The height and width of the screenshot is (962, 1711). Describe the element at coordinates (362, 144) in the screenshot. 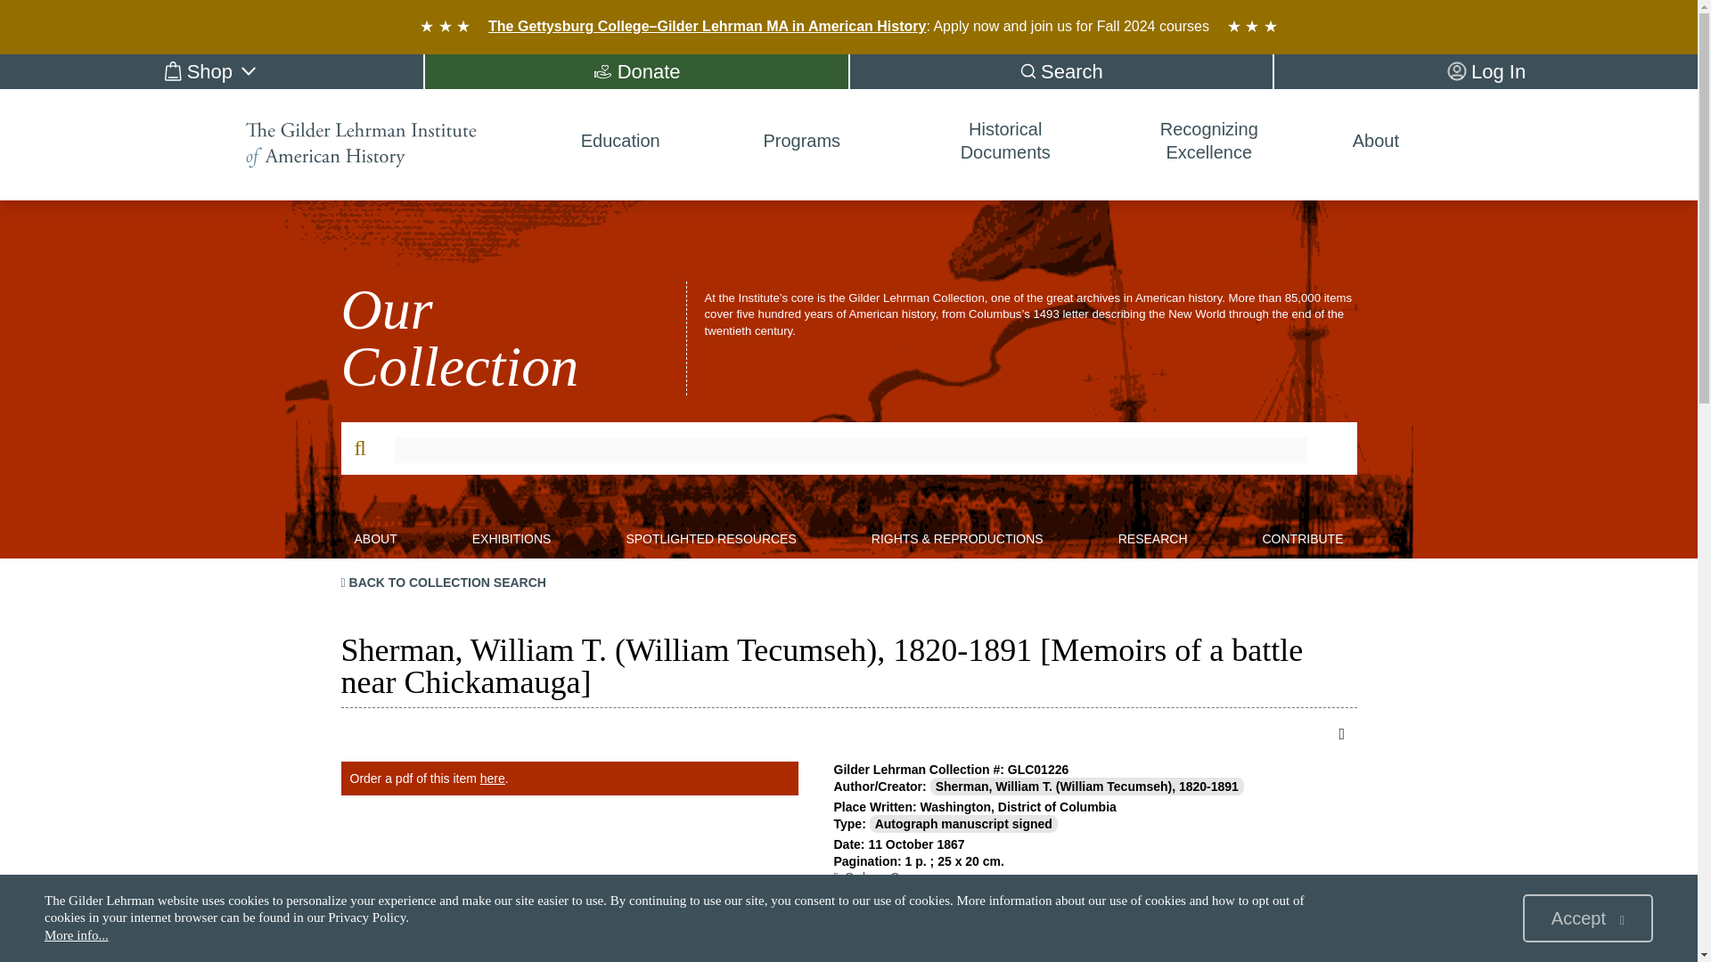

I see `The Gilder Lehrman Institute of American History` at that location.